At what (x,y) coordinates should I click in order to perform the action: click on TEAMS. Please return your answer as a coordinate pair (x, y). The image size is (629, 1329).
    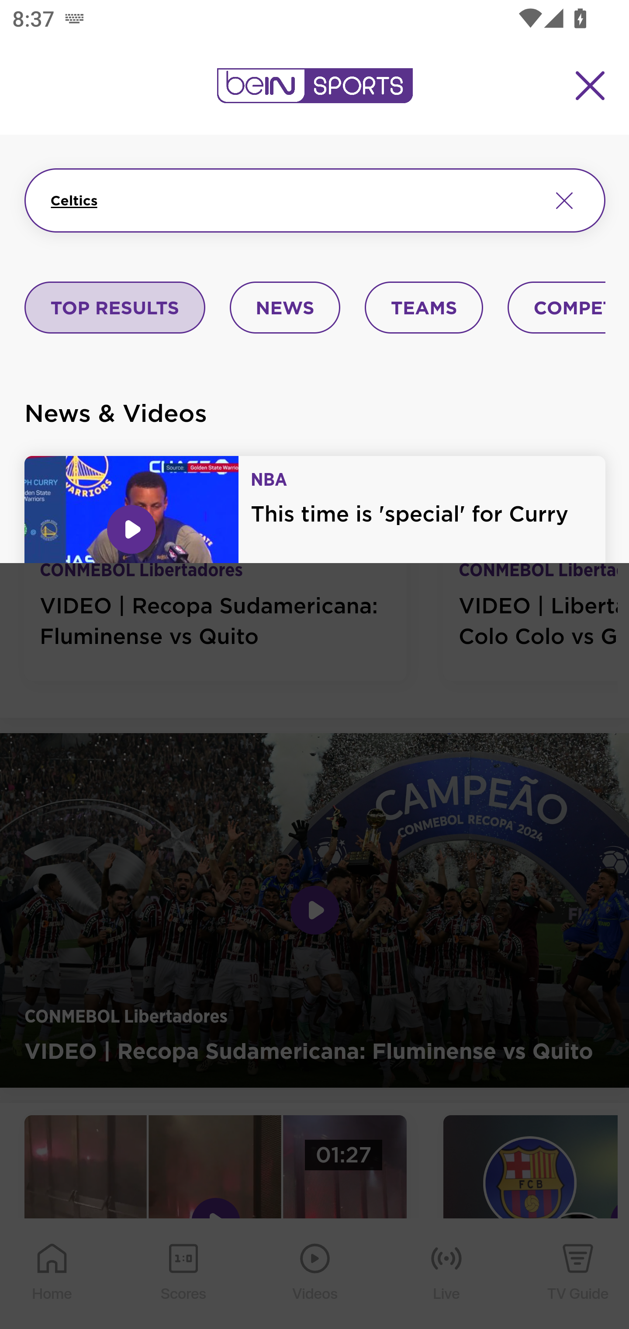
    Looking at the image, I should click on (424, 308).